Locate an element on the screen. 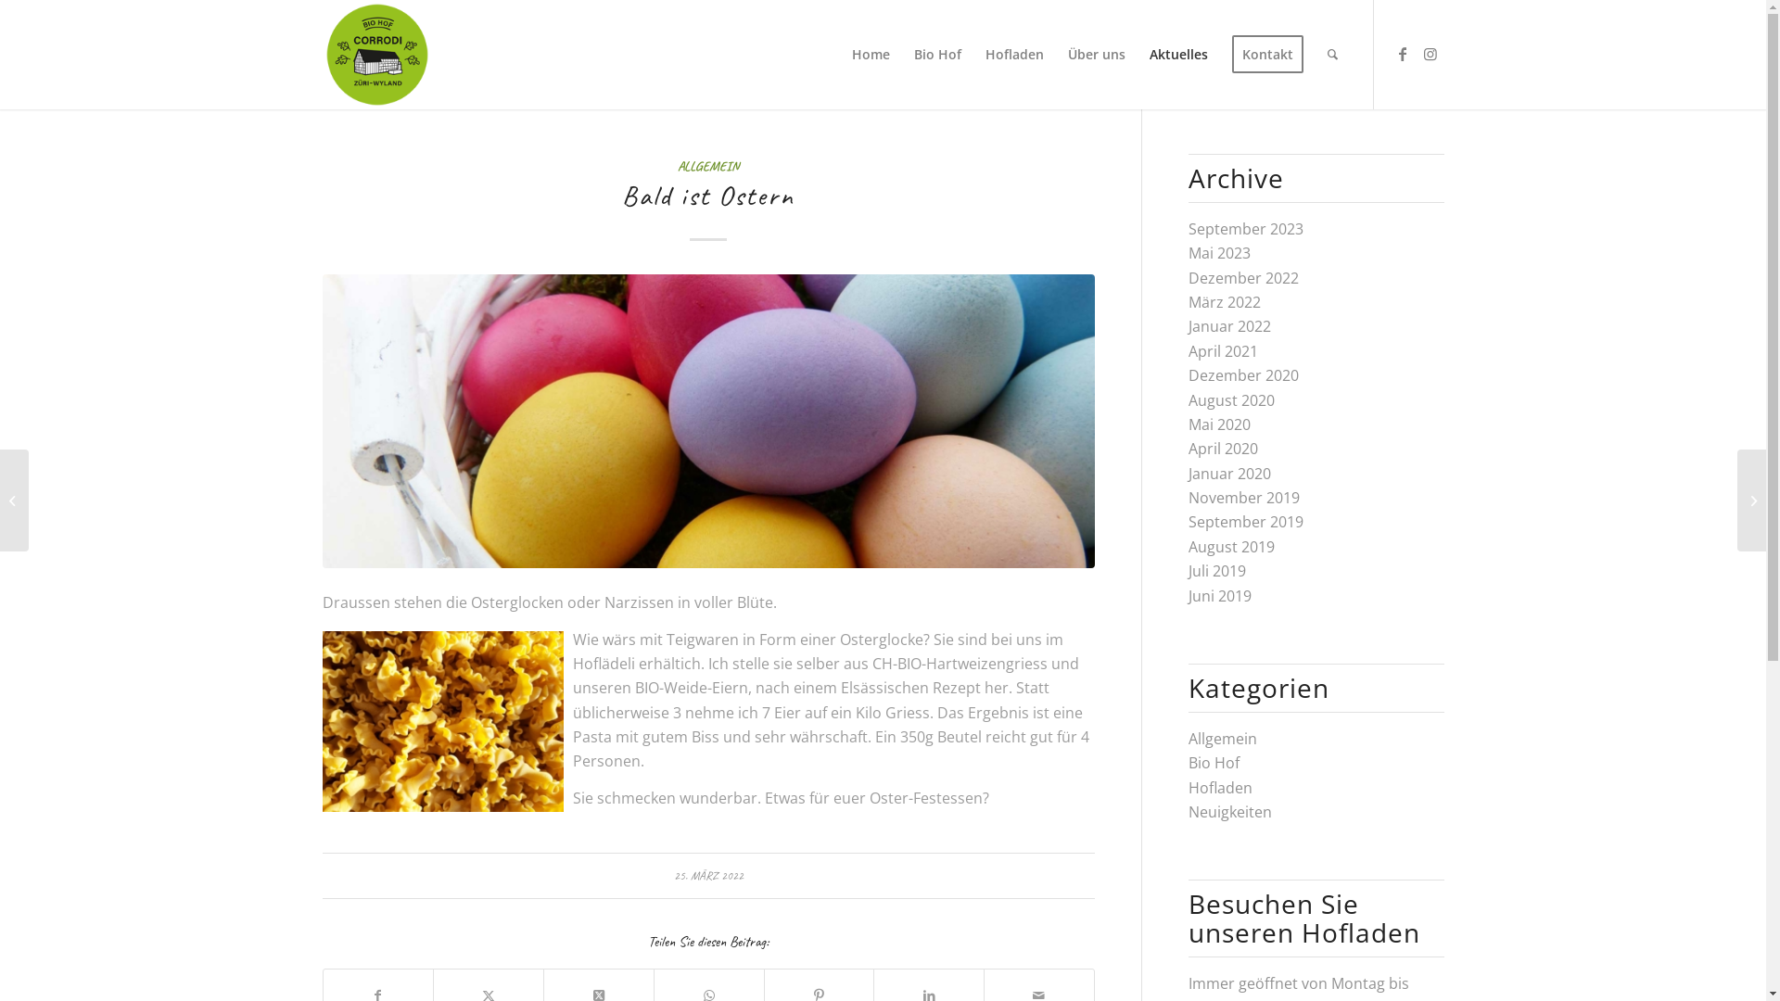 This screenshot has width=1780, height=1001. ALLGEMEIN is located at coordinates (708, 166).